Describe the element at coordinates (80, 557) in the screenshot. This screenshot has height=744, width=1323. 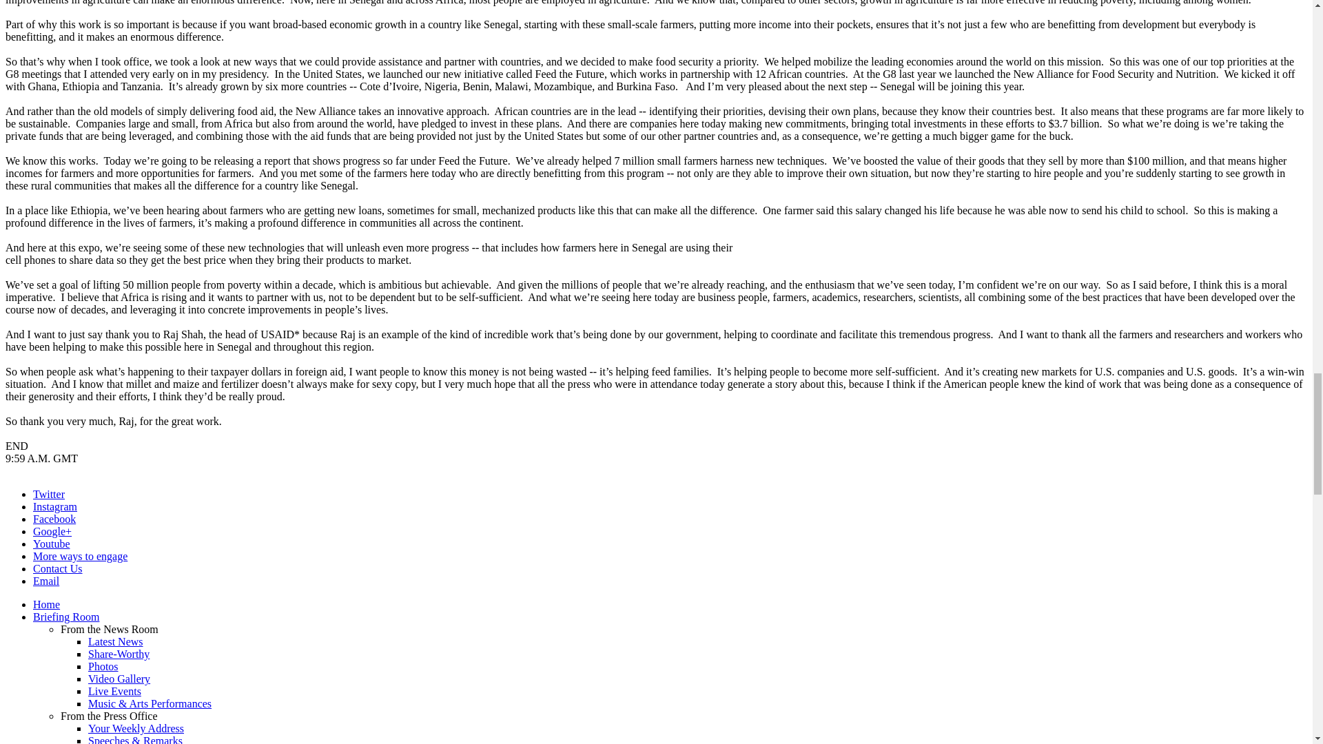
I see `More ways to engage with the Whitehouse.` at that location.